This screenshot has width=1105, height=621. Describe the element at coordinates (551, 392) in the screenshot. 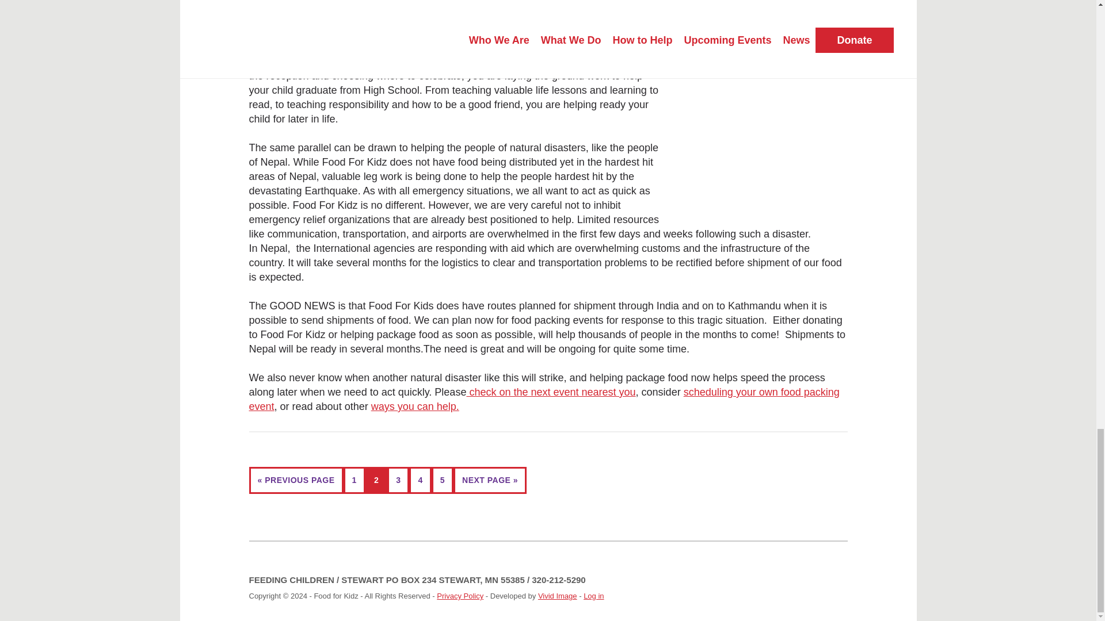

I see `check on the next event nearest you` at that location.